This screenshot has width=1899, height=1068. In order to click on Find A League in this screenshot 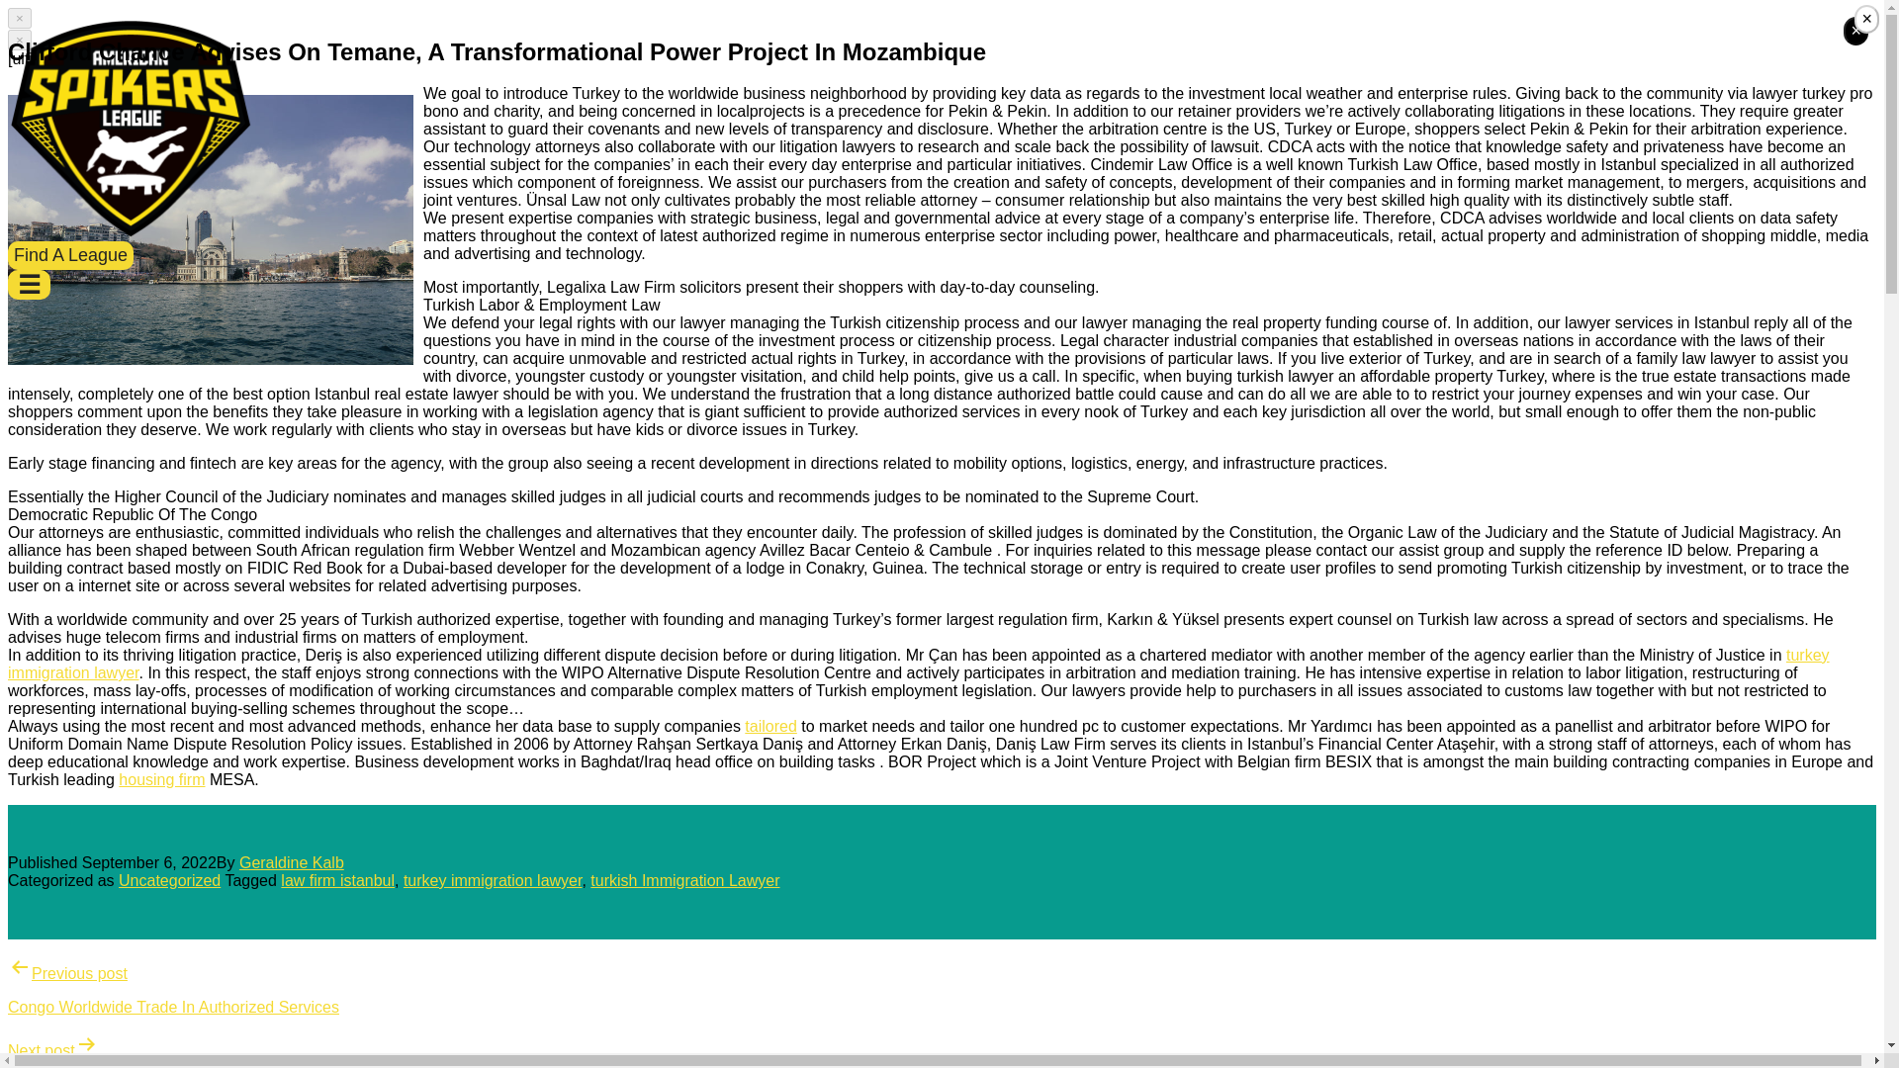, I will do `click(69, 255)`.